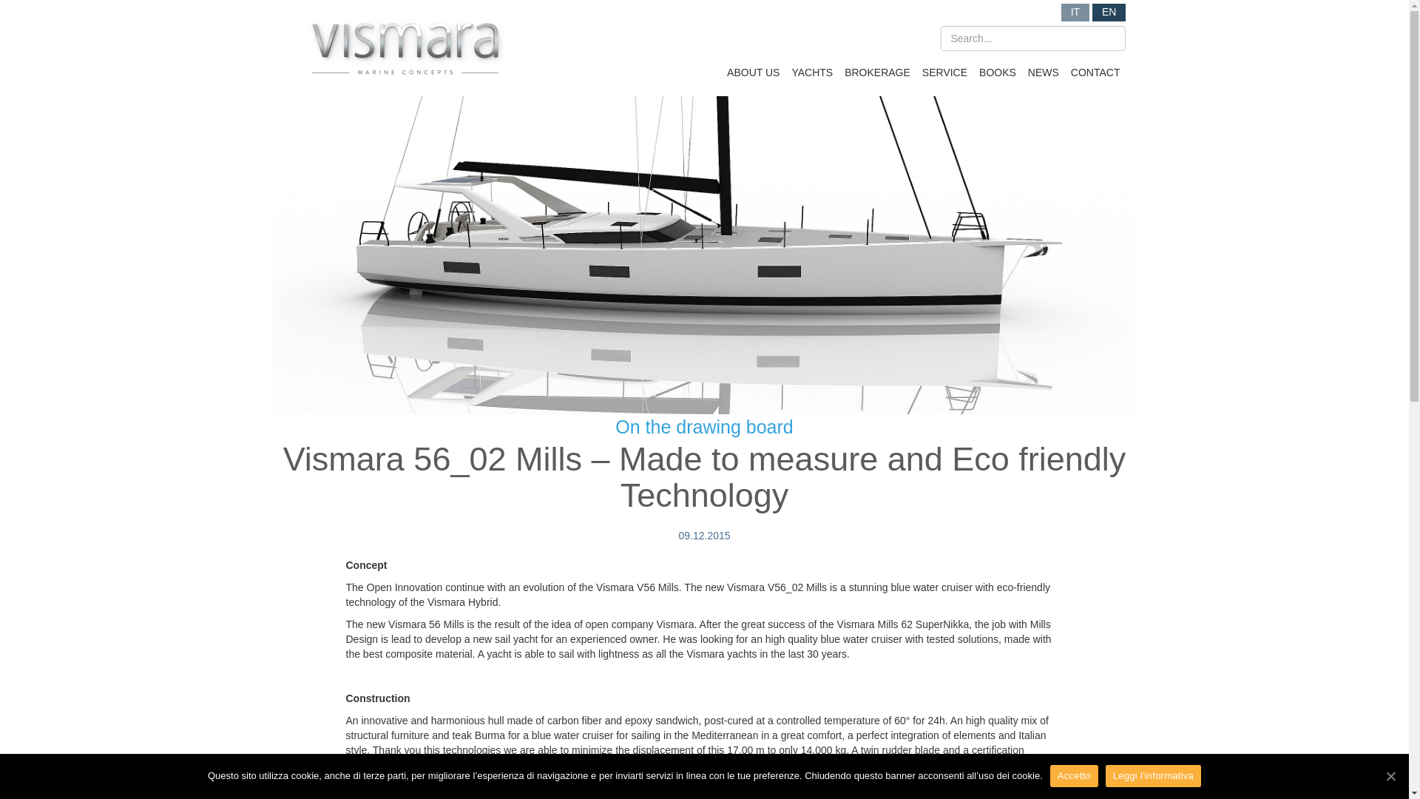 The width and height of the screenshot is (1420, 799). I want to click on Brokerage, so click(877, 70).